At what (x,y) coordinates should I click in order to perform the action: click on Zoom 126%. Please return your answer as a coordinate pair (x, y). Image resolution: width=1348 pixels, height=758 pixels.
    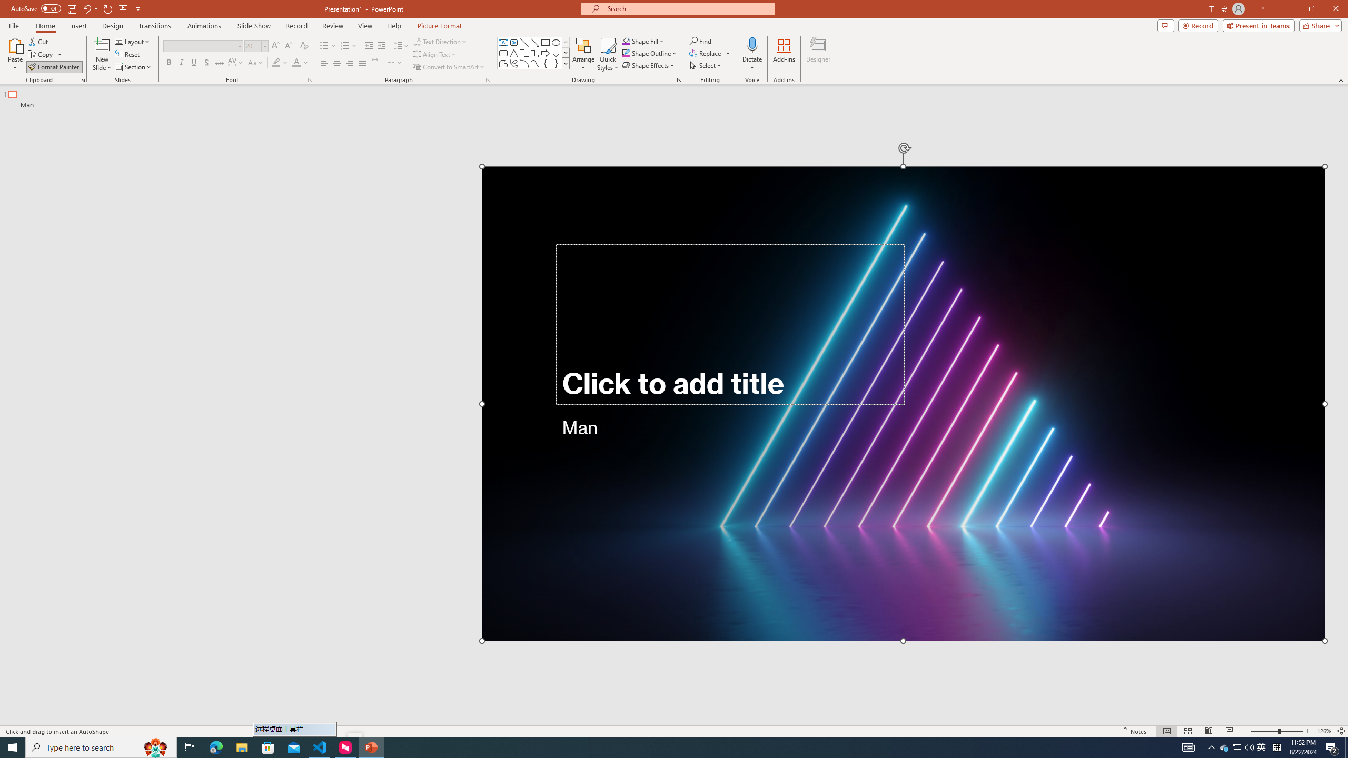
    Looking at the image, I should click on (1324, 731).